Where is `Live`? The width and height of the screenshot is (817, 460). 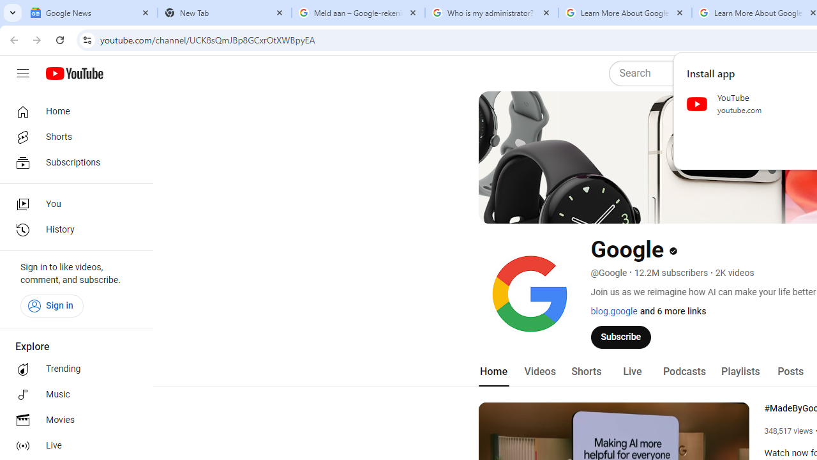 Live is located at coordinates (73, 446).